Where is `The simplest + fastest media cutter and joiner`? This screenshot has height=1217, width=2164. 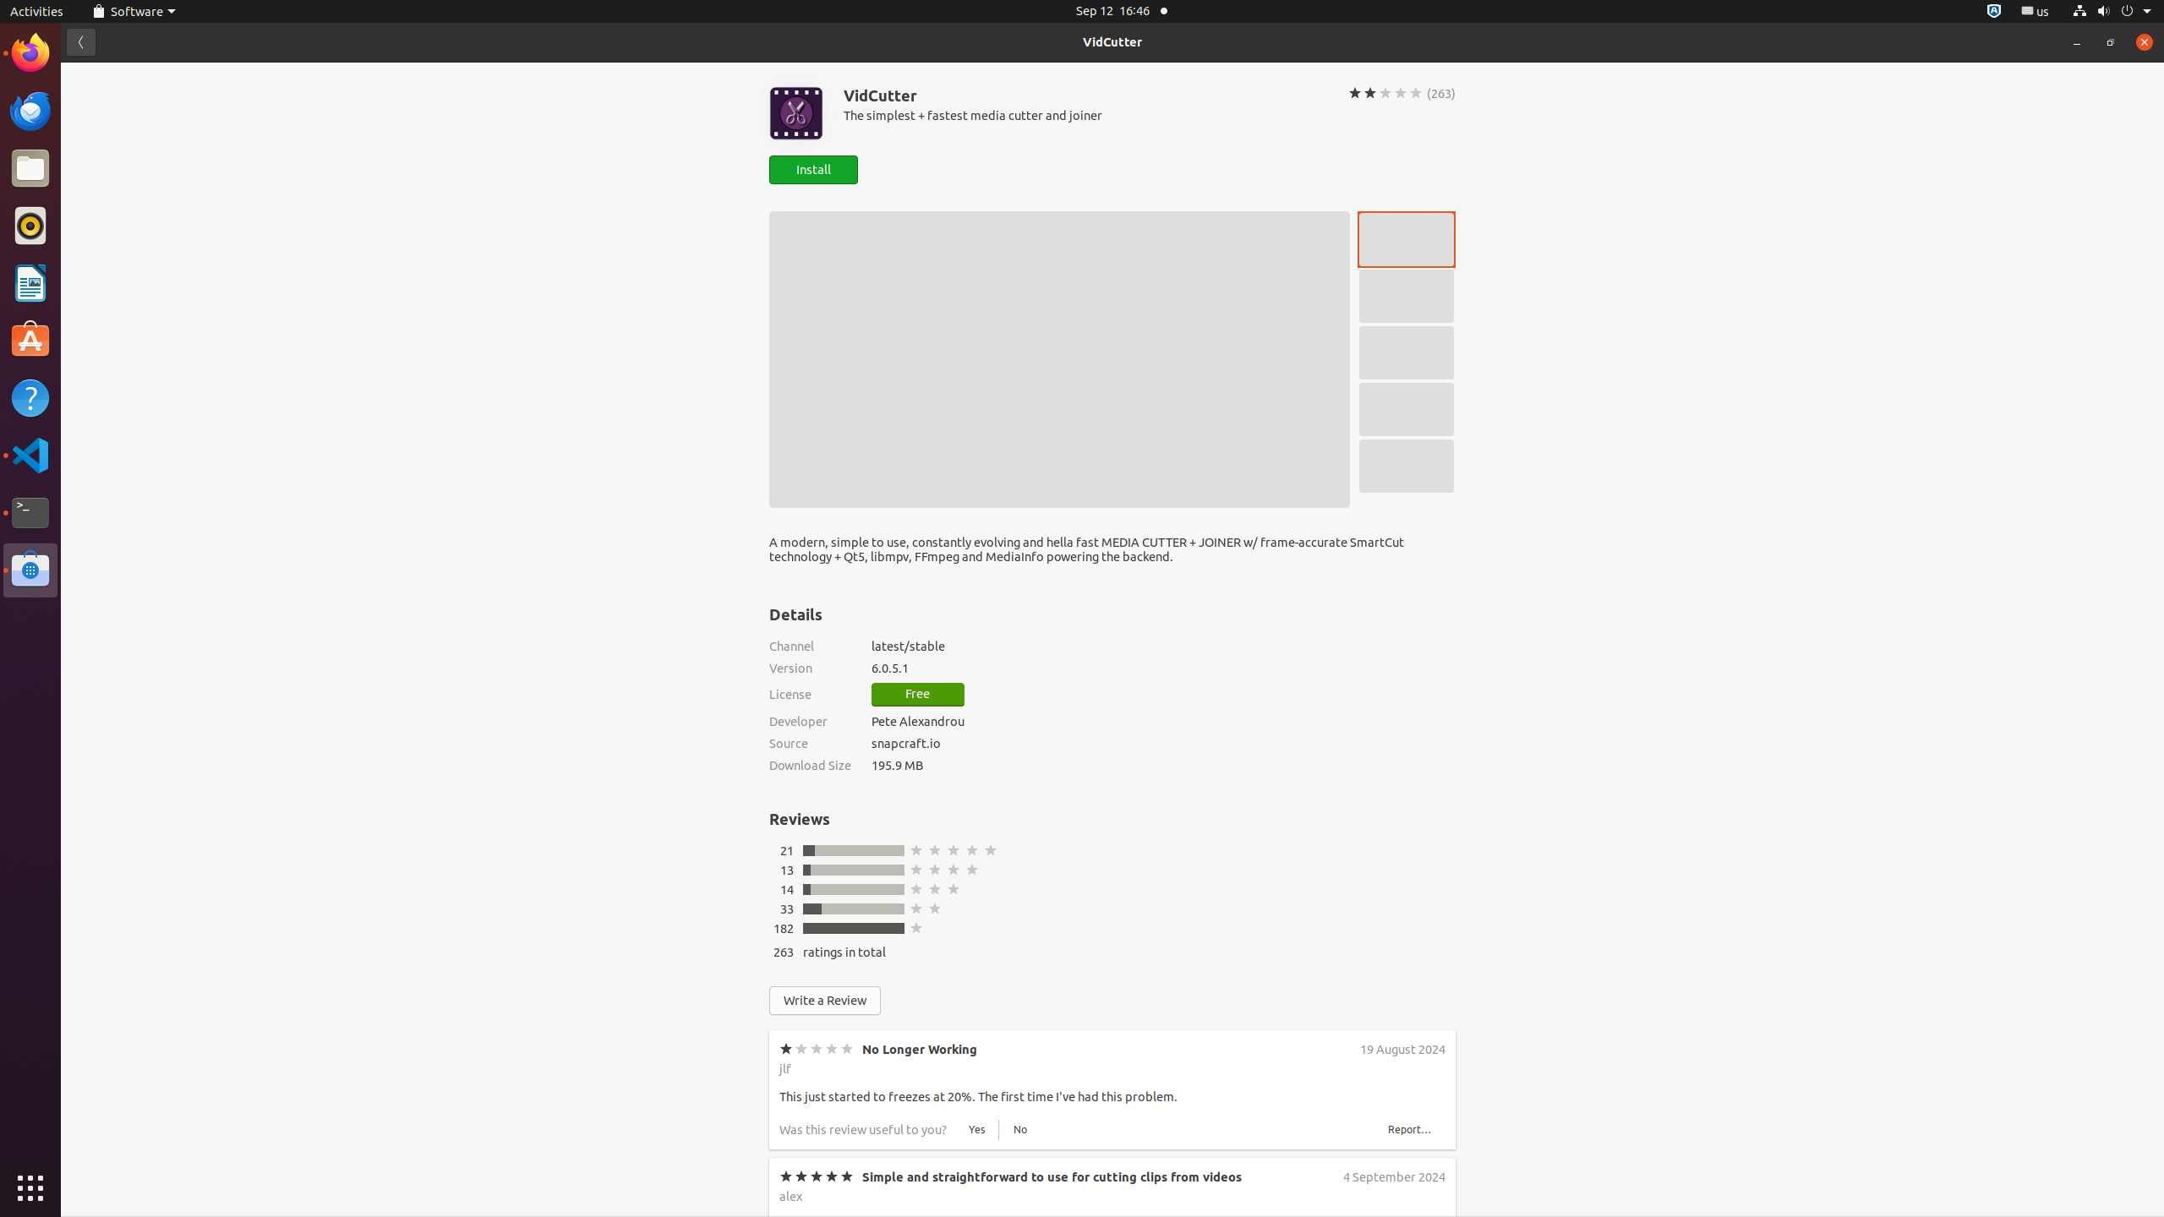
The simplest + fastest media cutter and joiner is located at coordinates (1085, 115).